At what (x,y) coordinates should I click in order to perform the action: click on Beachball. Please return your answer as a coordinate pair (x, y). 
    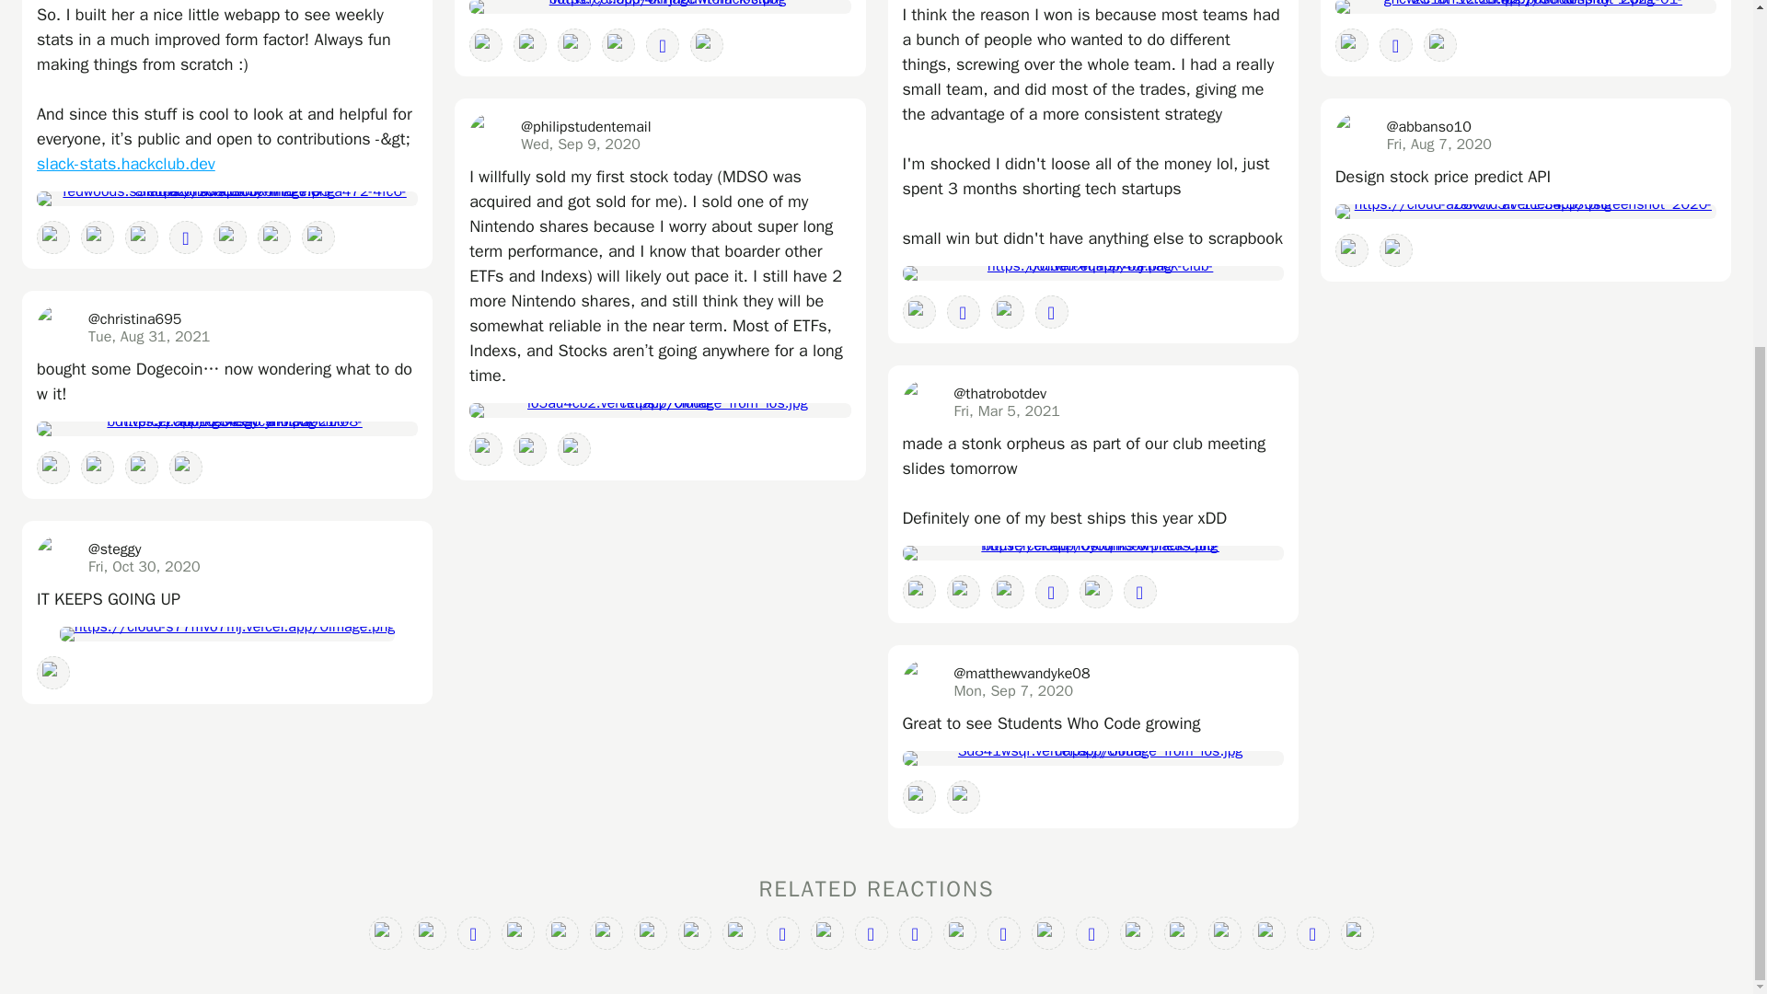
    Looking at the image, I should click on (230, 237).